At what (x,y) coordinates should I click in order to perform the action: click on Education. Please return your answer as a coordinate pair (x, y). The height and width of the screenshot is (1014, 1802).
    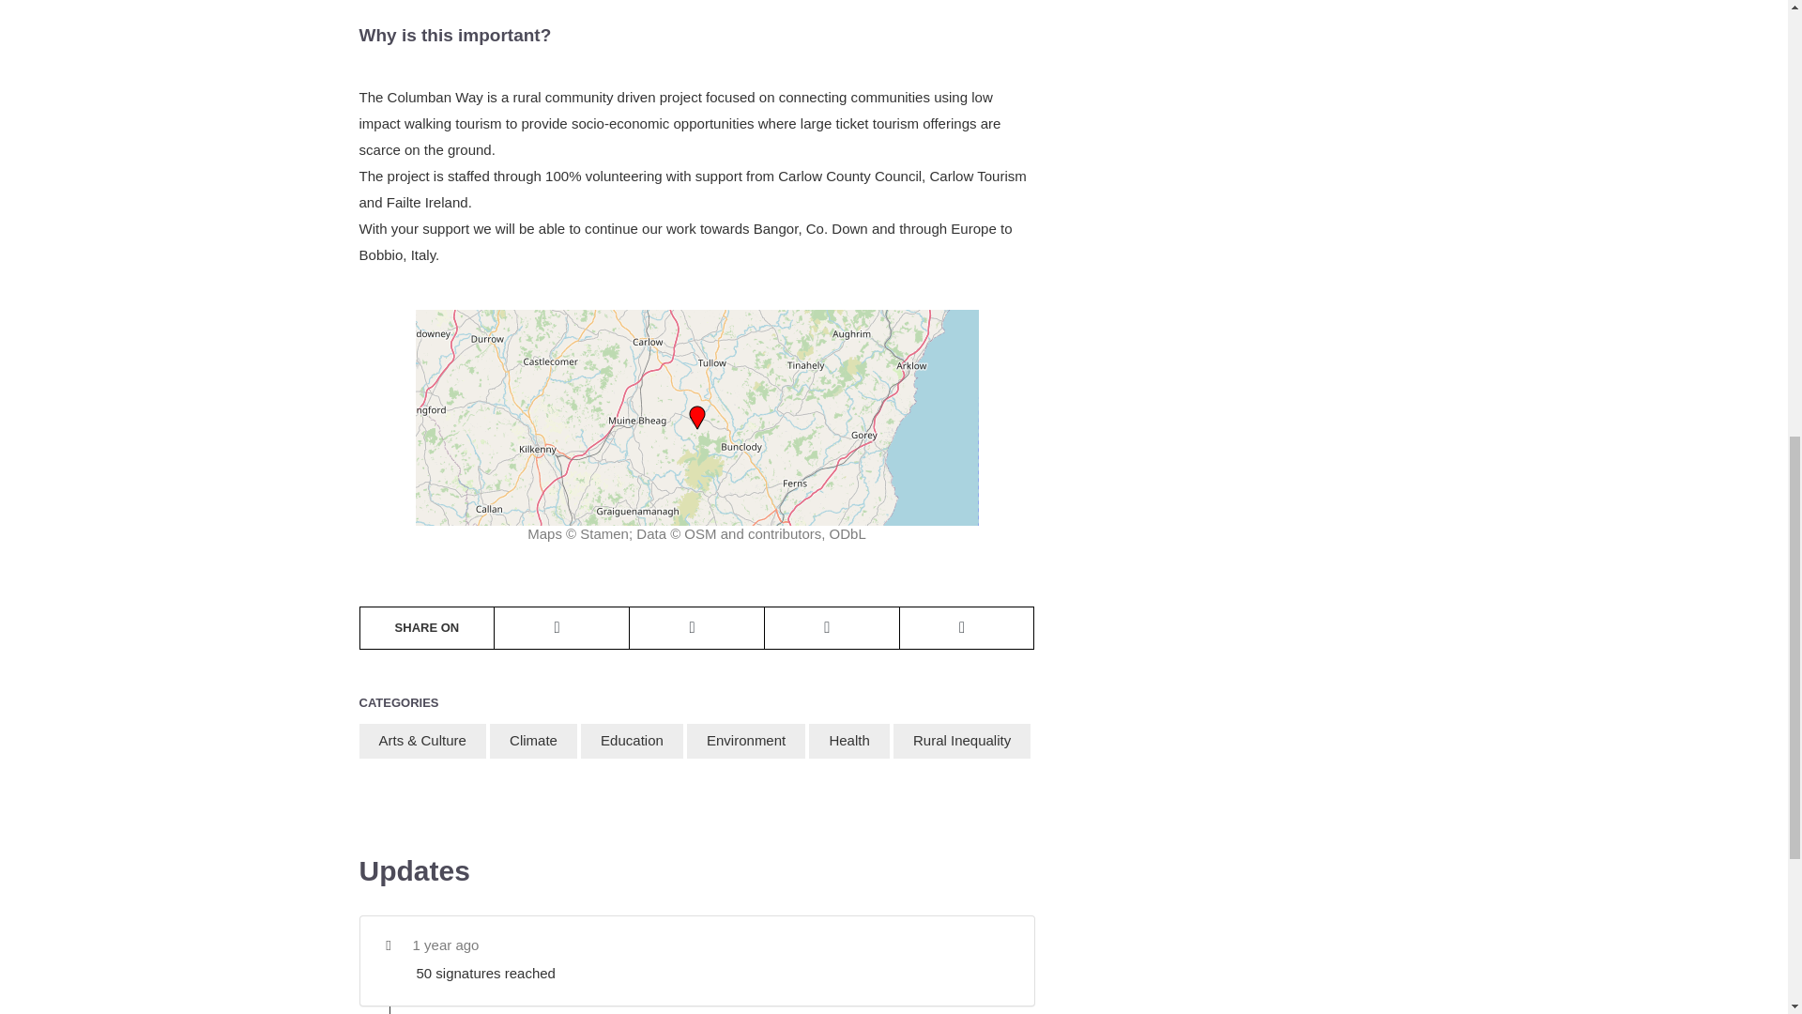
    Looking at the image, I should click on (631, 741).